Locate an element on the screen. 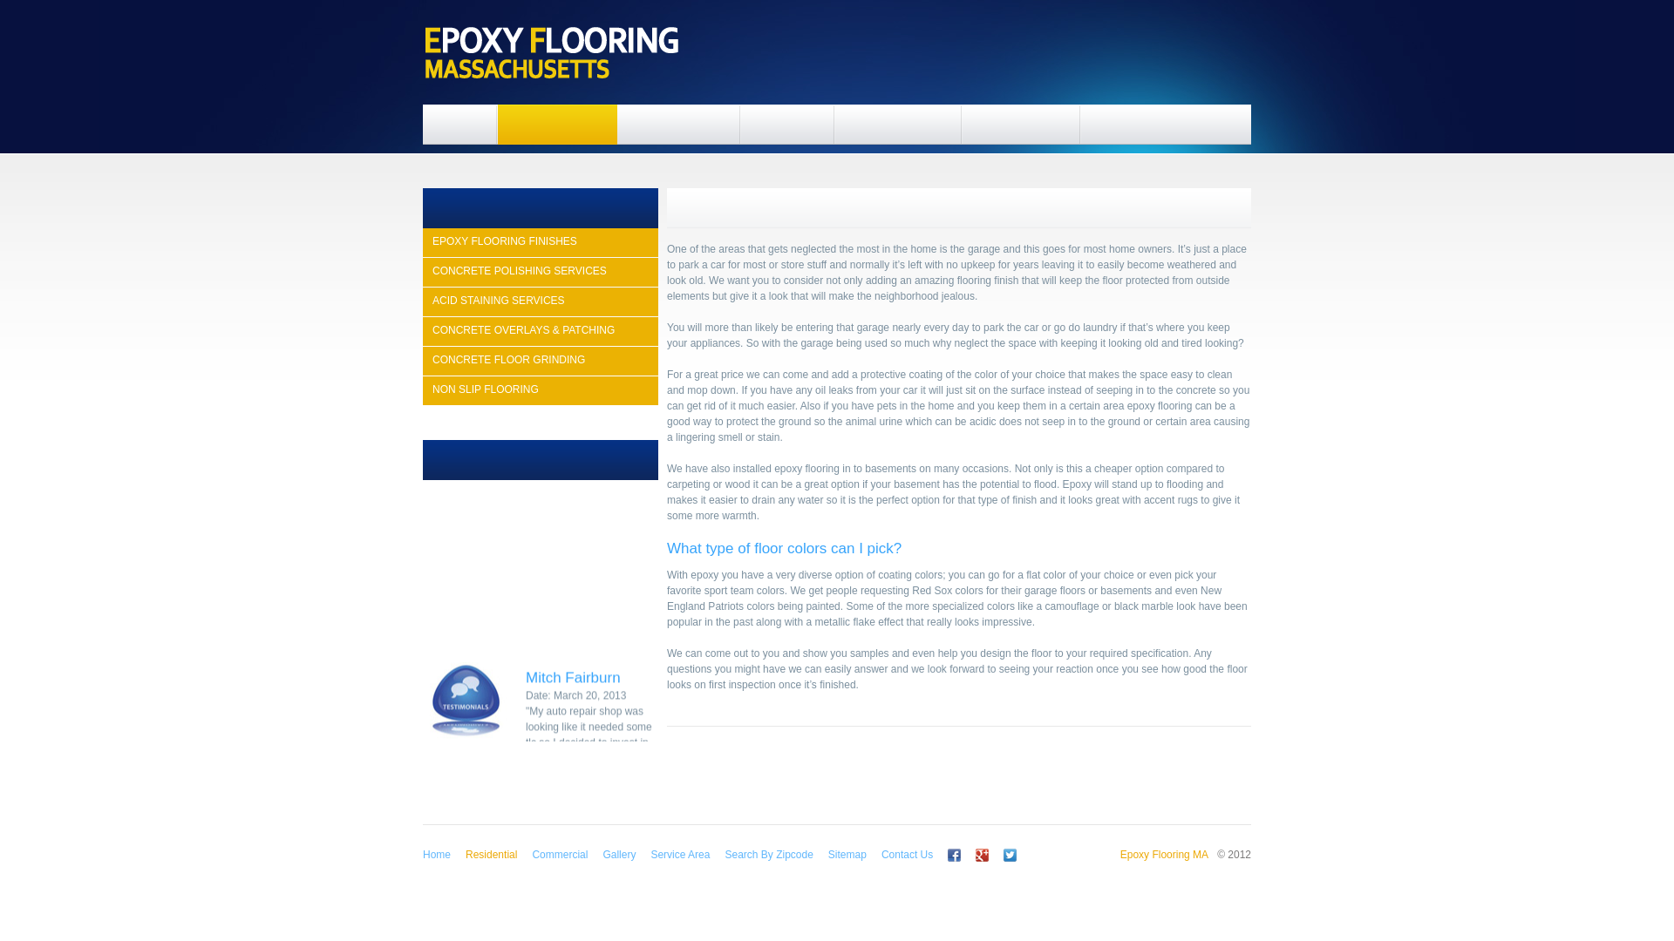 The width and height of the screenshot is (1674, 941). Service Area is located at coordinates (680, 855).